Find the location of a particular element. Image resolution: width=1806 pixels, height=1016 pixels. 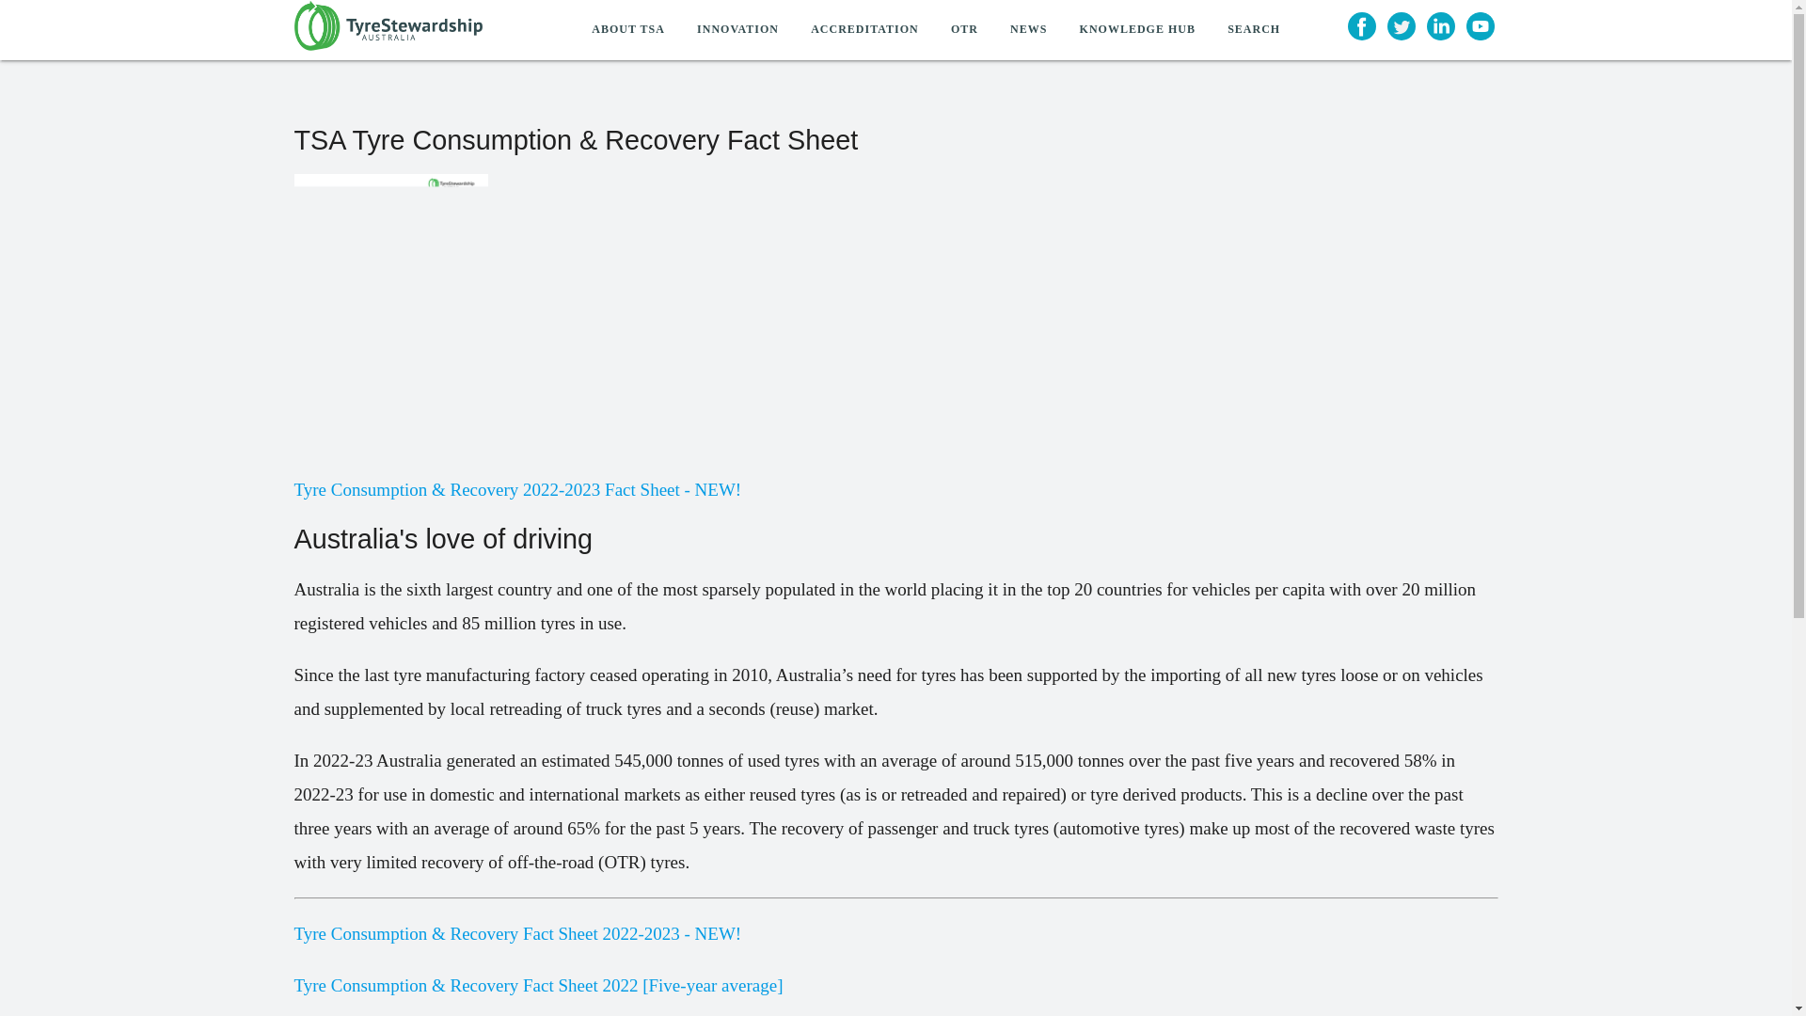

Facebook is located at coordinates (1354, 20).